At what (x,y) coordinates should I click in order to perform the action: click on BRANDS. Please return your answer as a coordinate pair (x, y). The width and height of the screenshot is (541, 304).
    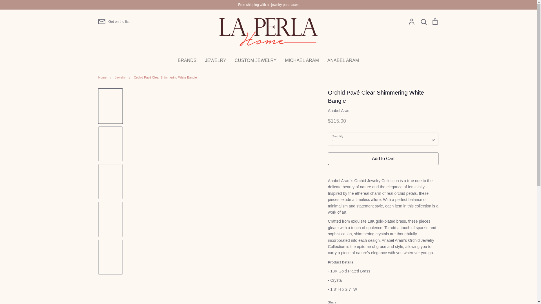
    Looking at the image, I should click on (187, 60).